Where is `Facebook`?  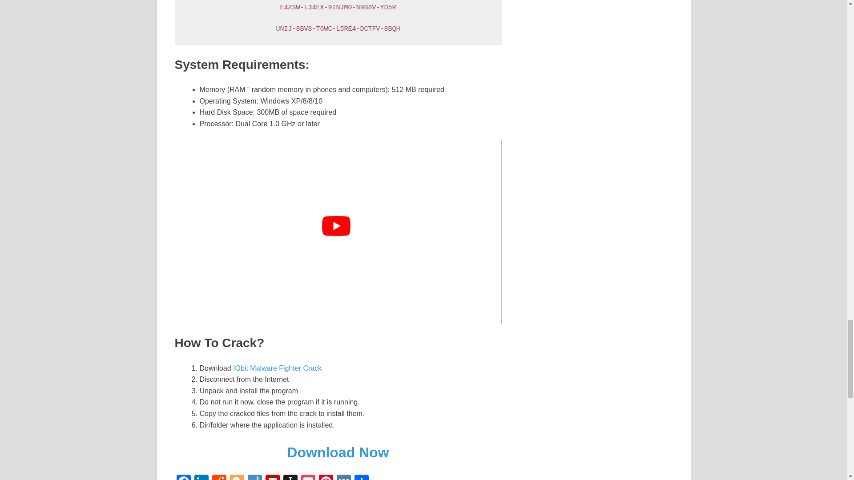
Facebook is located at coordinates (183, 477).